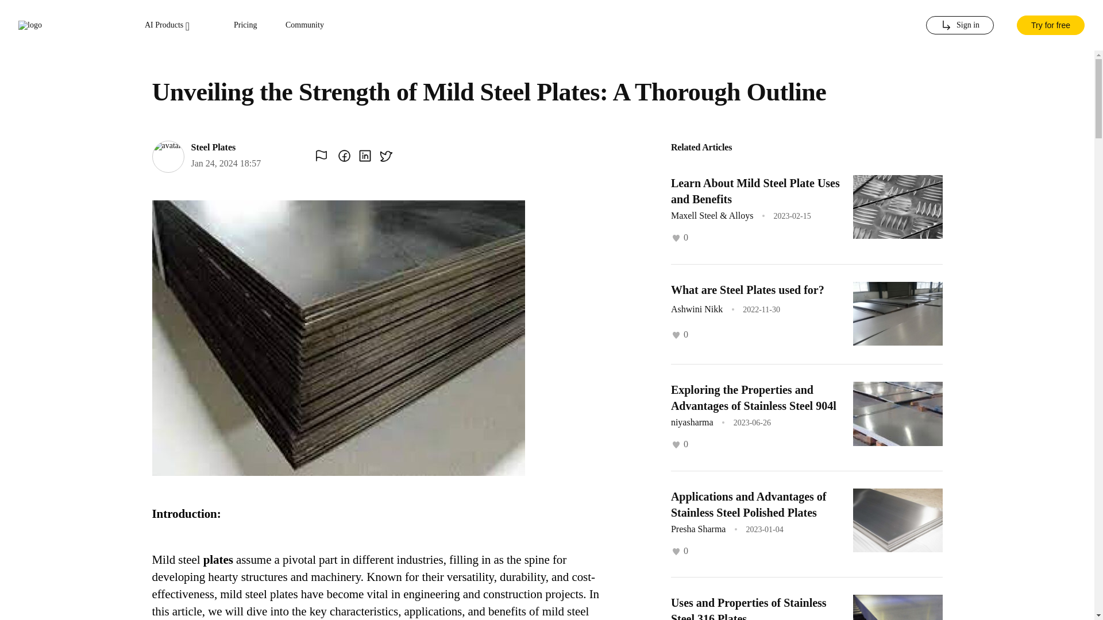 This screenshot has width=1103, height=620. Describe the element at coordinates (1050, 25) in the screenshot. I see `Try for free` at that location.